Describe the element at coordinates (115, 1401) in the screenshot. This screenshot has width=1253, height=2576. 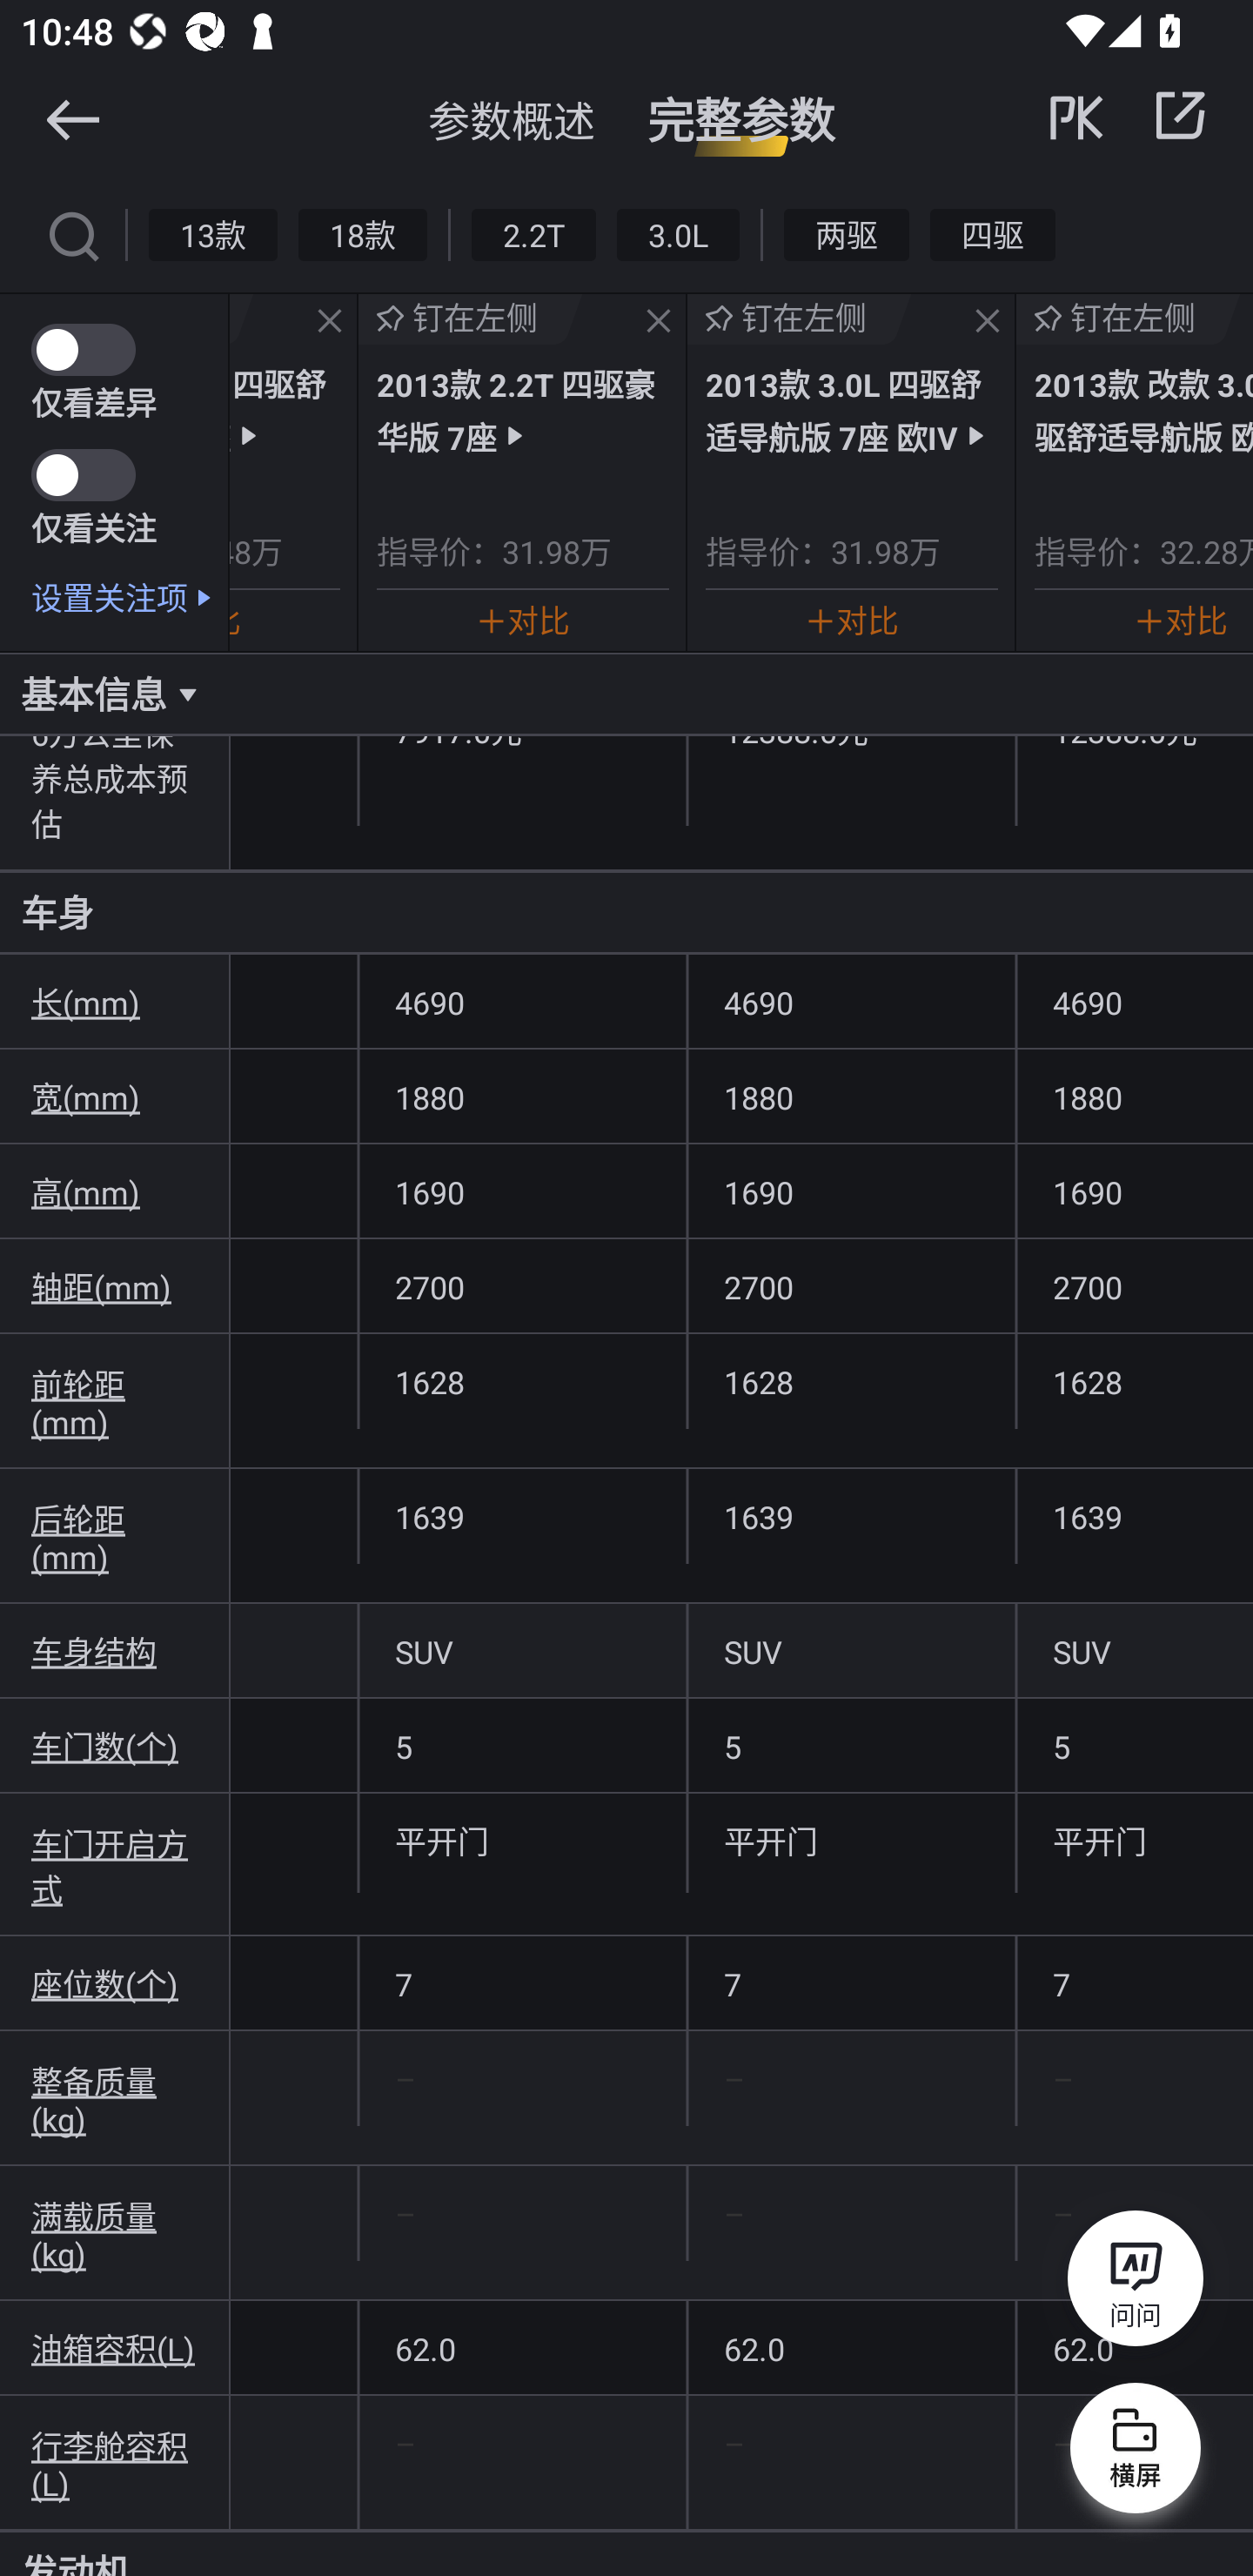
I see `前轮距(mm)` at that location.